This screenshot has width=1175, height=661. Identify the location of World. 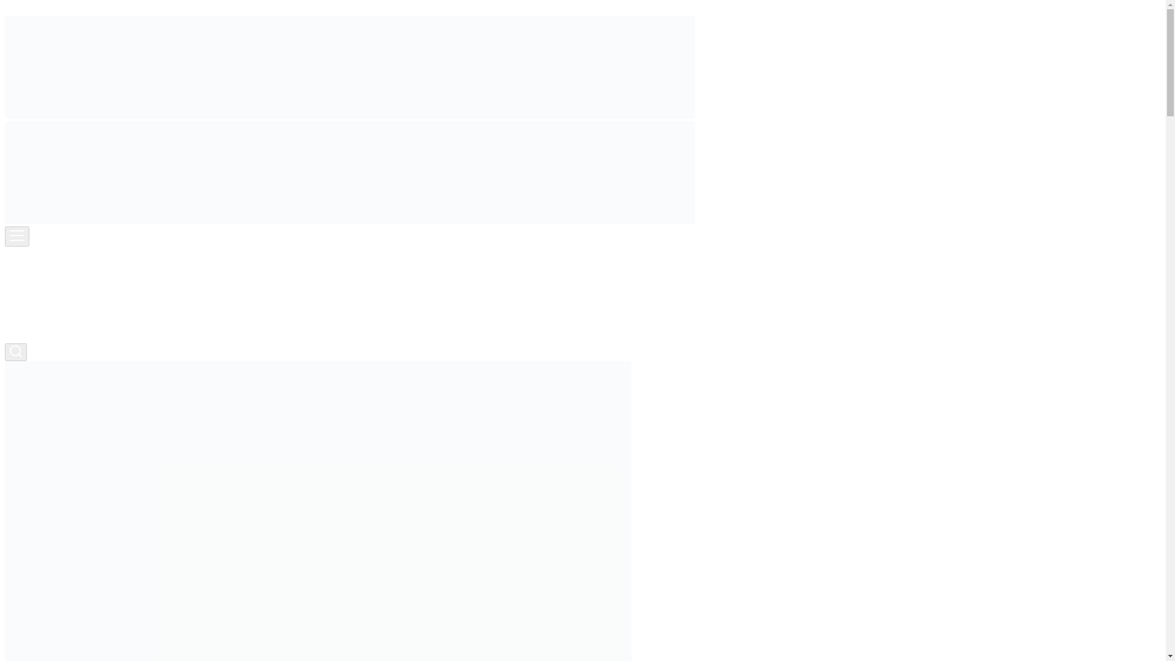
(42, 328).